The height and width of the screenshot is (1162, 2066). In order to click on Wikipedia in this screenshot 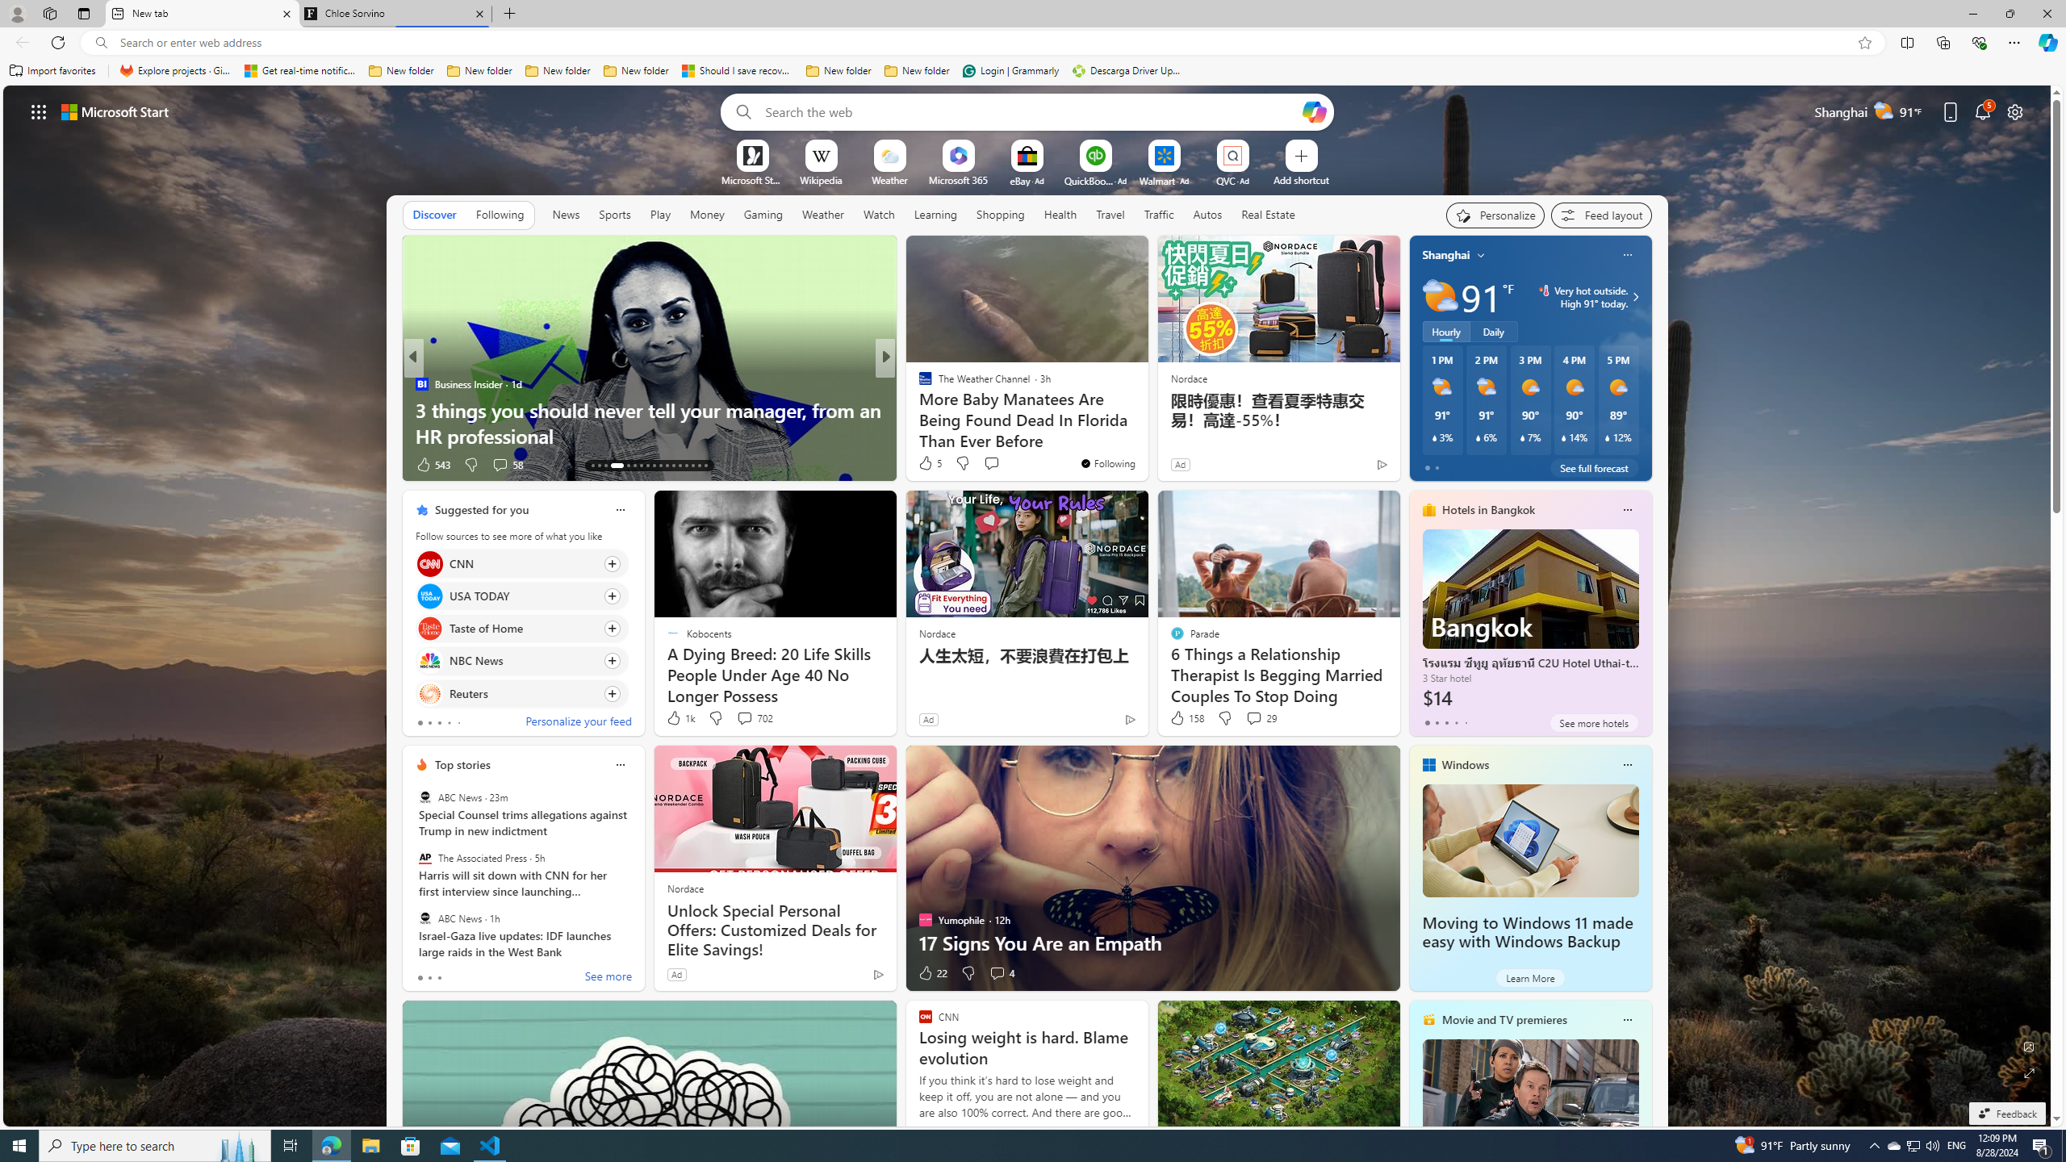, I will do `click(821, 179)`.